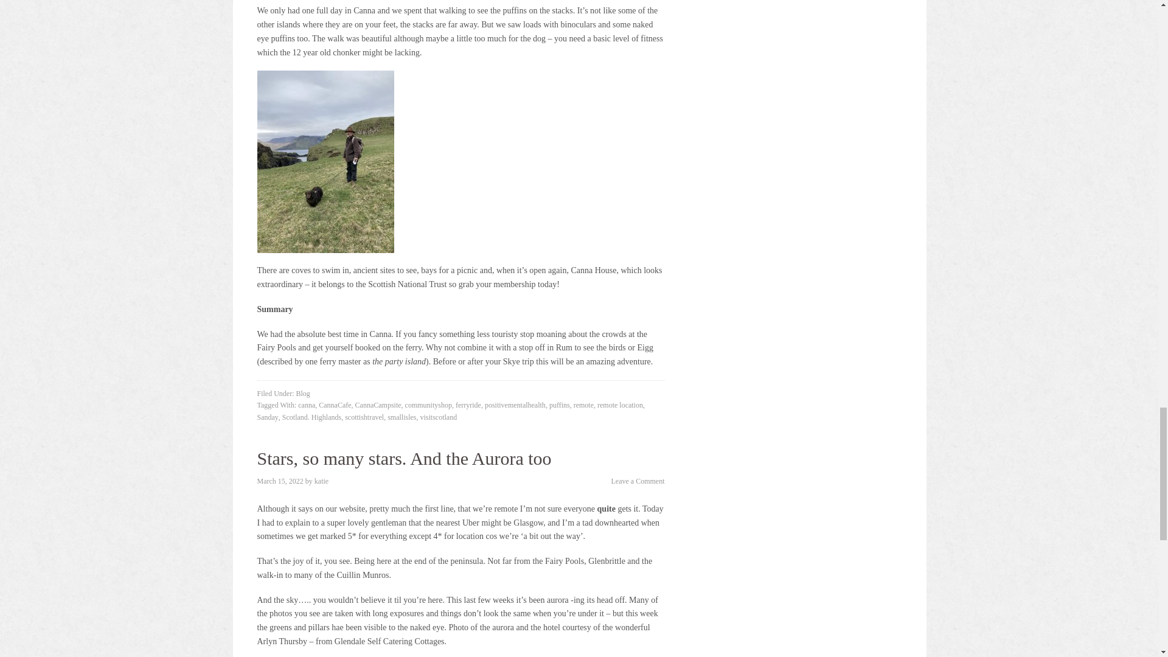 The width and height of the screenshot is (1168, 657). Describe the element at coordinates (583, 405) in the screenshot. I see `remote` at that location.